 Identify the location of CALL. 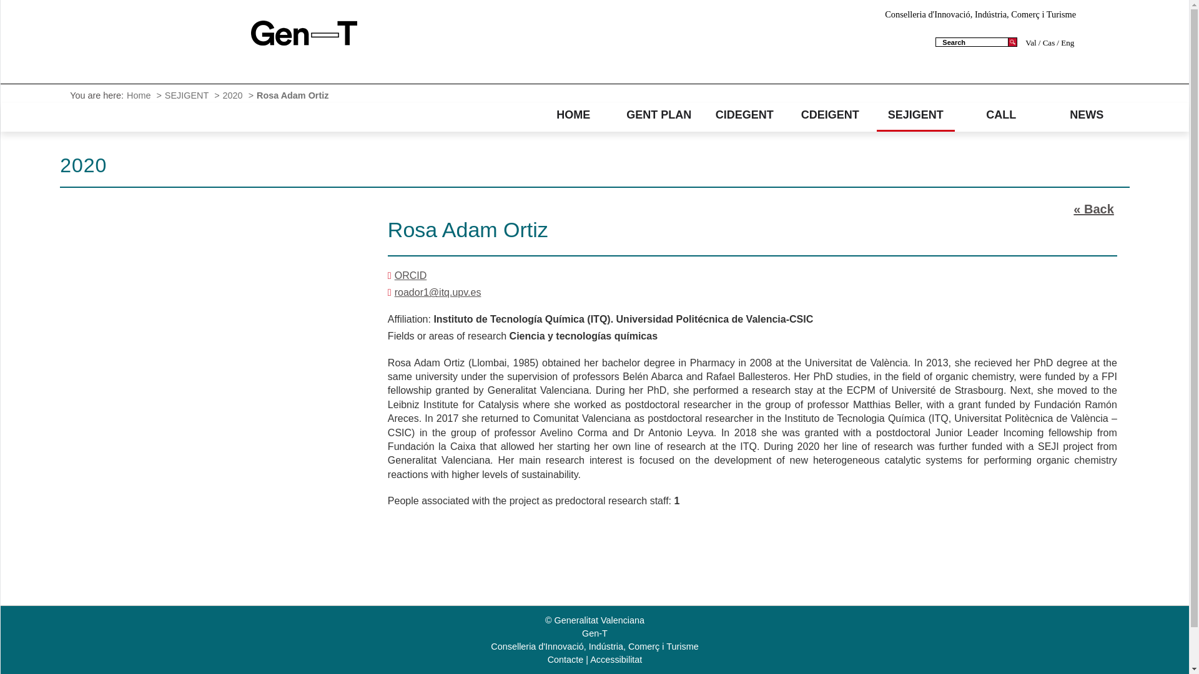
(1002, 115).